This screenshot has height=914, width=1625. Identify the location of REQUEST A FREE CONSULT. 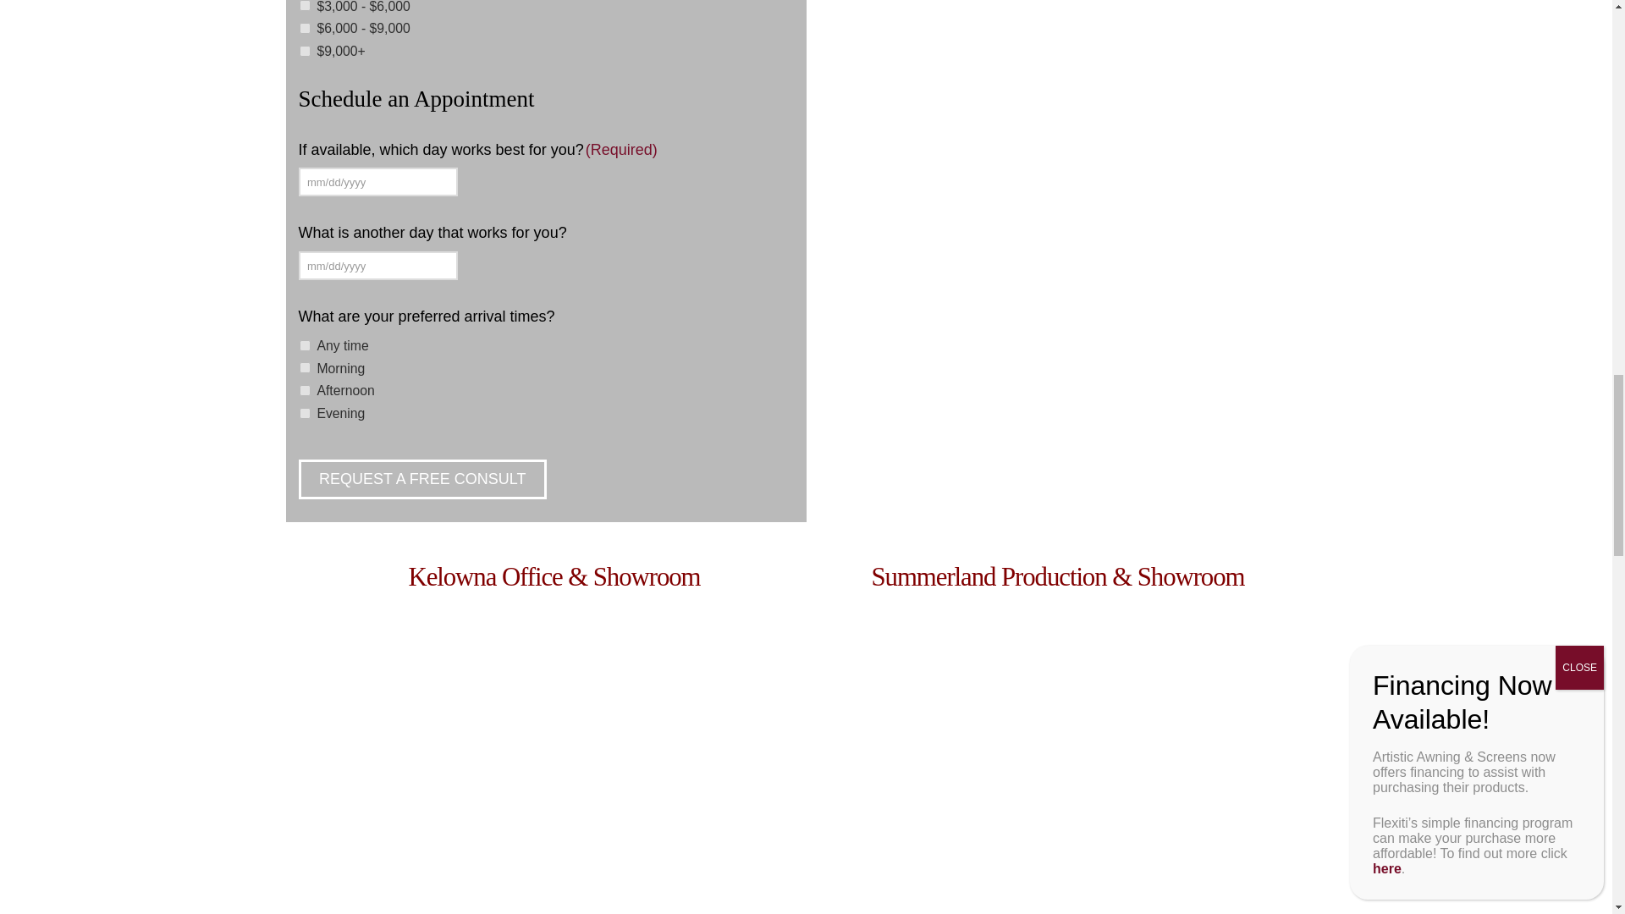
(421, 479).